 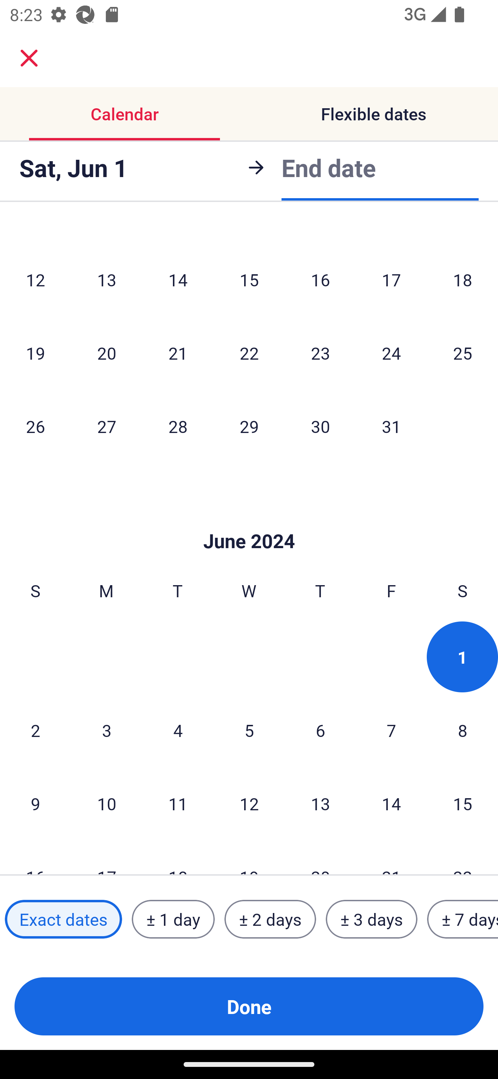 What do you see at coordinates (320, 730) in the screenshot?
I see `6 Thursday, June 6, 2024` at bounding box center [320, 730].